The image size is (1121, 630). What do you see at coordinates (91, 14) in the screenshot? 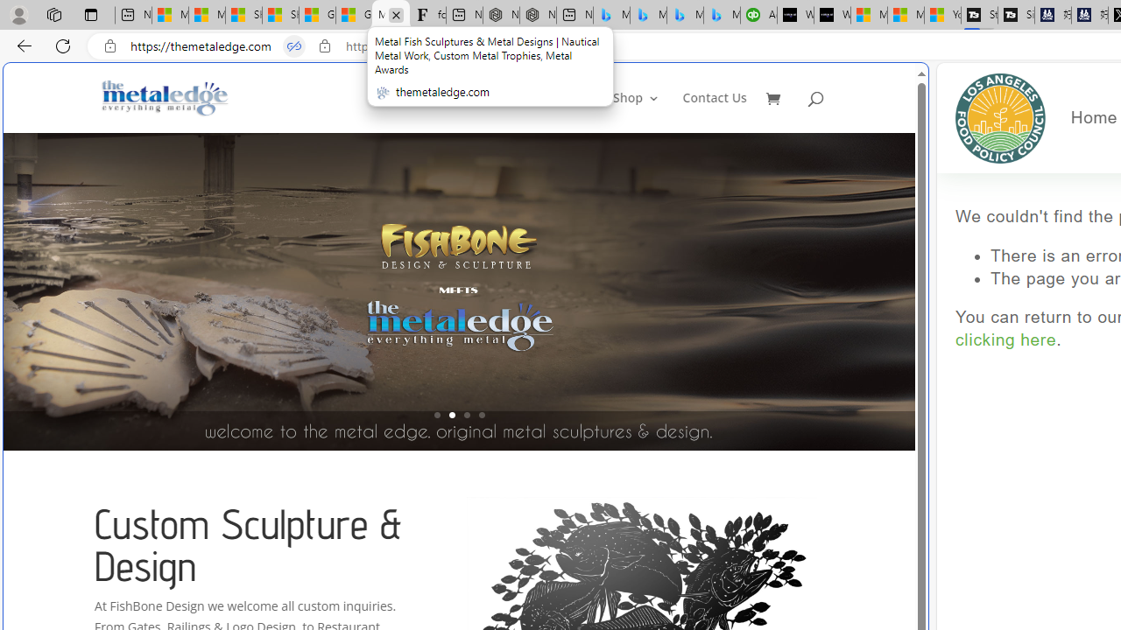
I see `Tab actions menu` at bounding box center [91, 14].